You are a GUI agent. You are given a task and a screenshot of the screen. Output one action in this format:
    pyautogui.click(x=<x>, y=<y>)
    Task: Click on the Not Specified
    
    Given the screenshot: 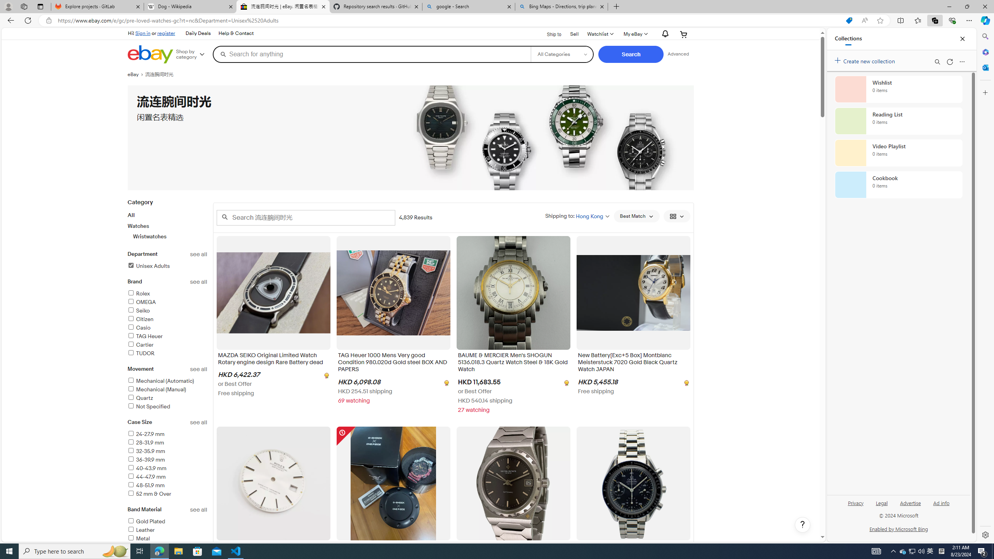 What is the action you would take?
    pyautogui.click(x=167, y=407)
    